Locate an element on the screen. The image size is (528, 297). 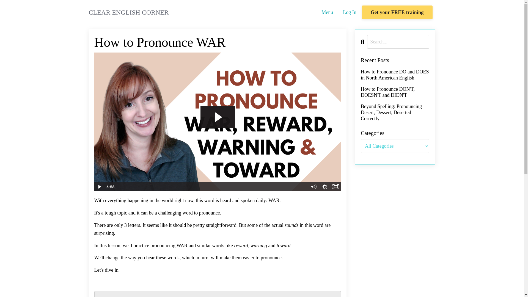
Show settings menu is located at coordinates (325, 186).